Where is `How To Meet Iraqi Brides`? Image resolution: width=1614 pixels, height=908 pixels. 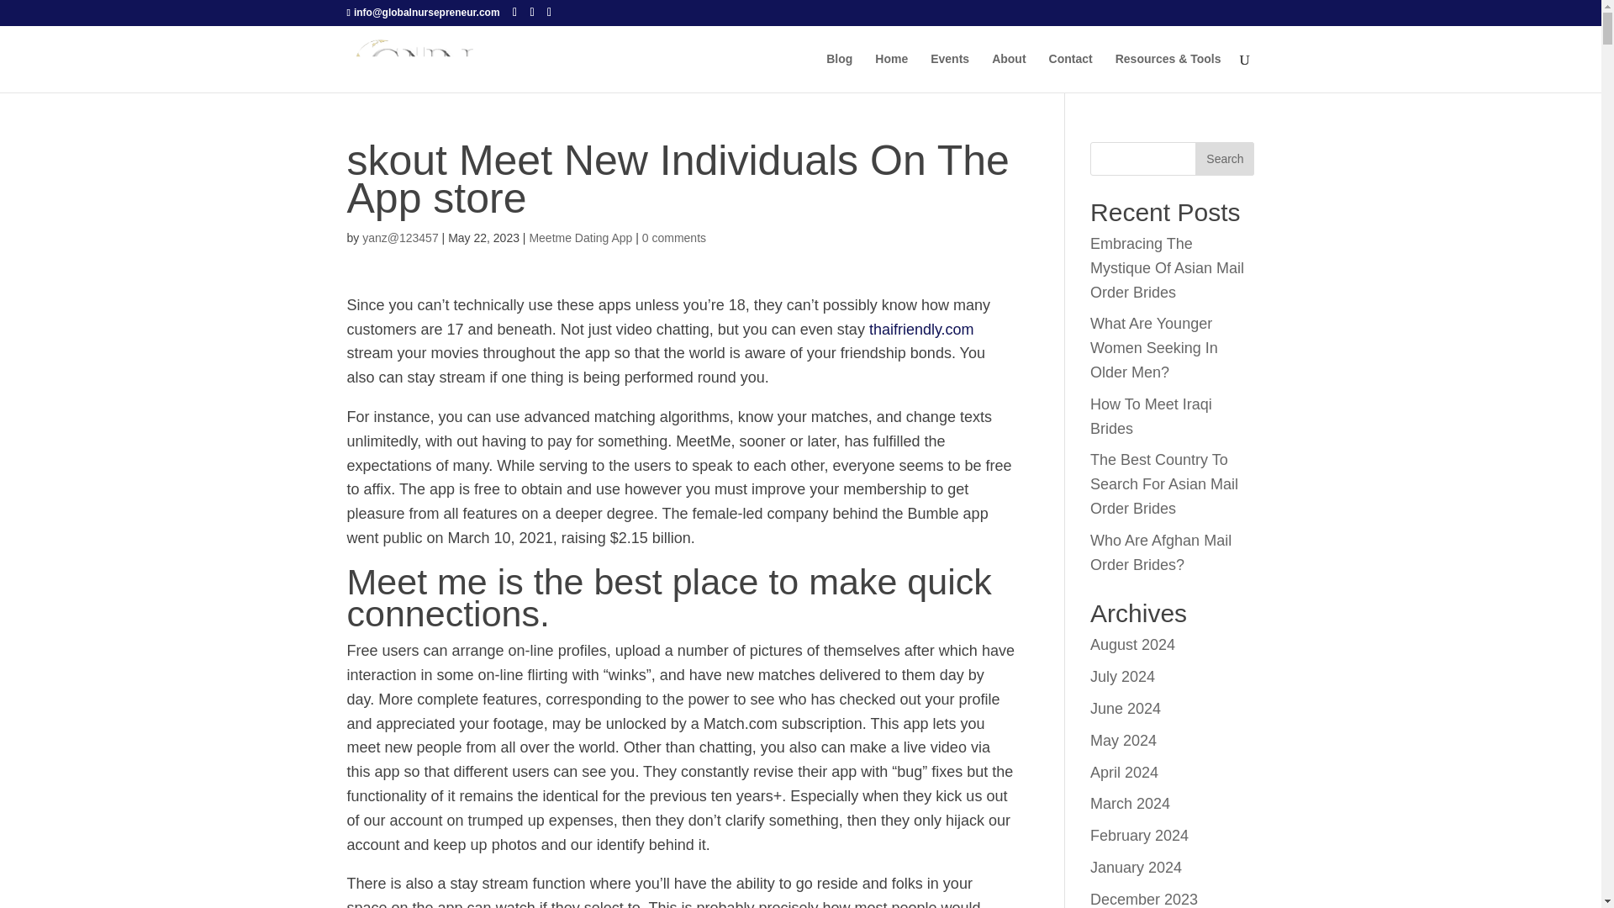 How To Meet Iraqi Brides is located at coordinates (1151, 415).